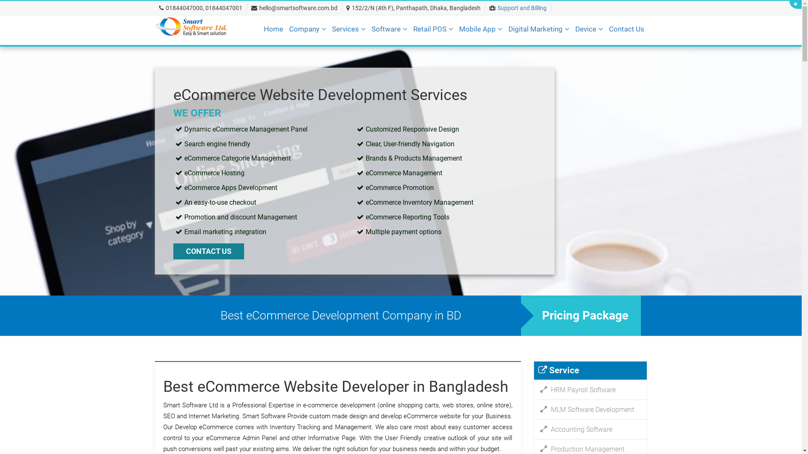  Describe the element at coordinates (307, 32) in the screenshot. I see `Company` at that location.